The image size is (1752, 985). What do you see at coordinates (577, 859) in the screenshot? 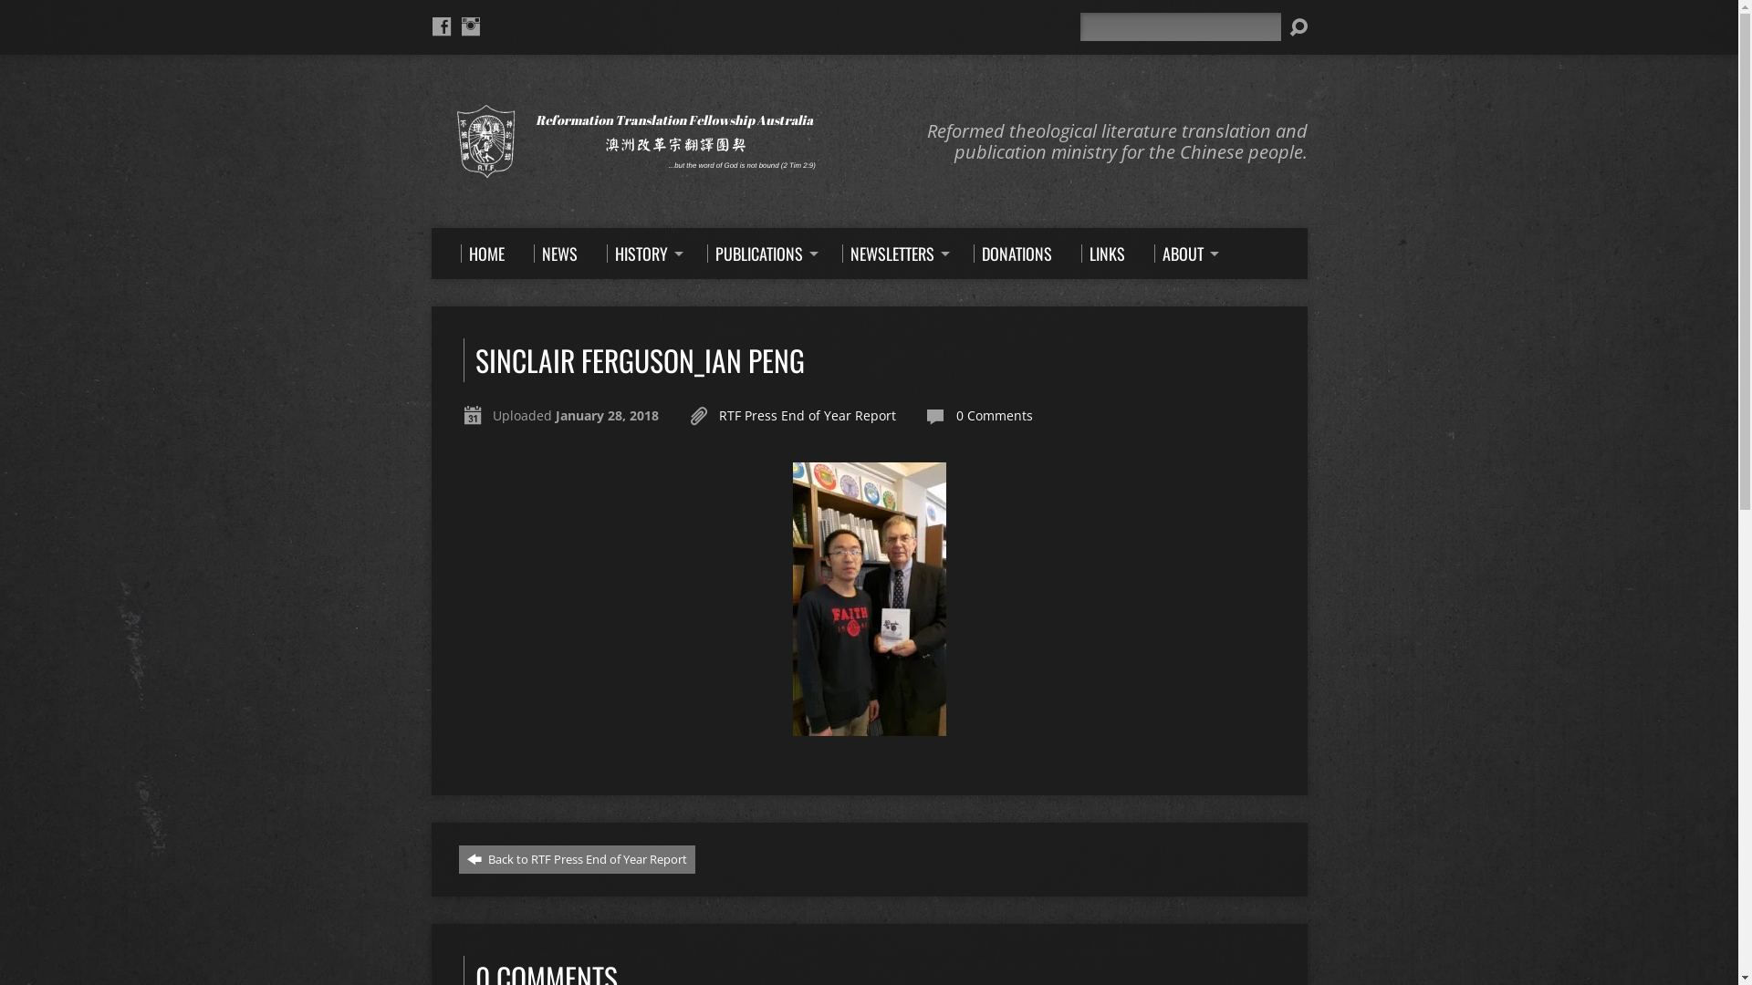
I see `Back to RTF Press End of Year Report` at bounding box center [577, 859].